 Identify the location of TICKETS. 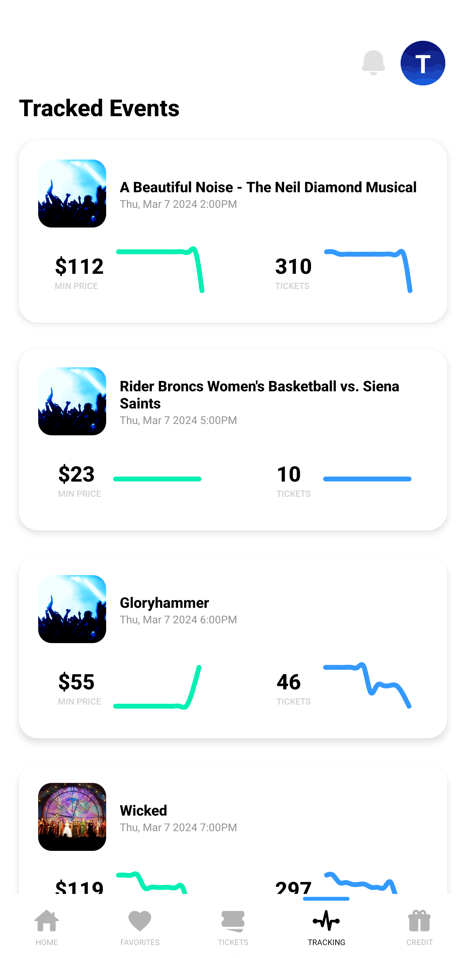
(233, 926).